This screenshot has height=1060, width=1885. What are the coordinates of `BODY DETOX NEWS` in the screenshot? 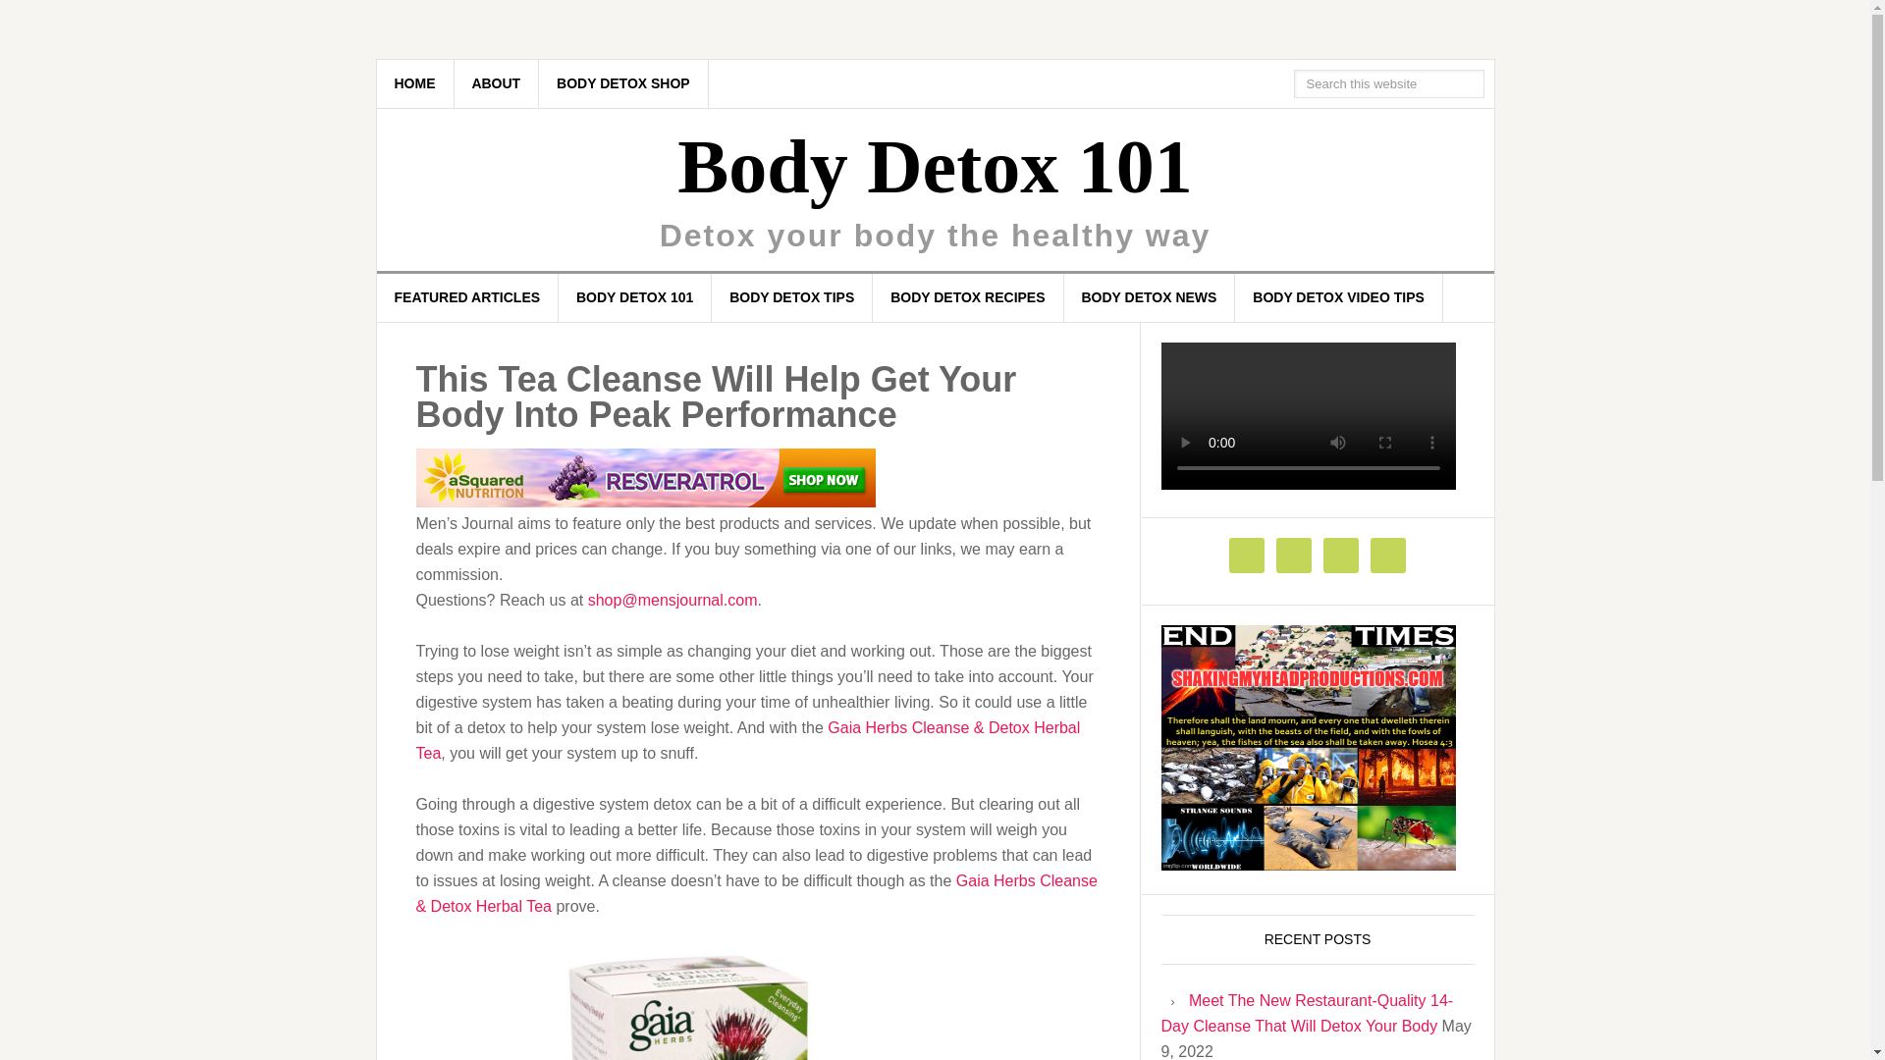 It's located at (1149, 297).